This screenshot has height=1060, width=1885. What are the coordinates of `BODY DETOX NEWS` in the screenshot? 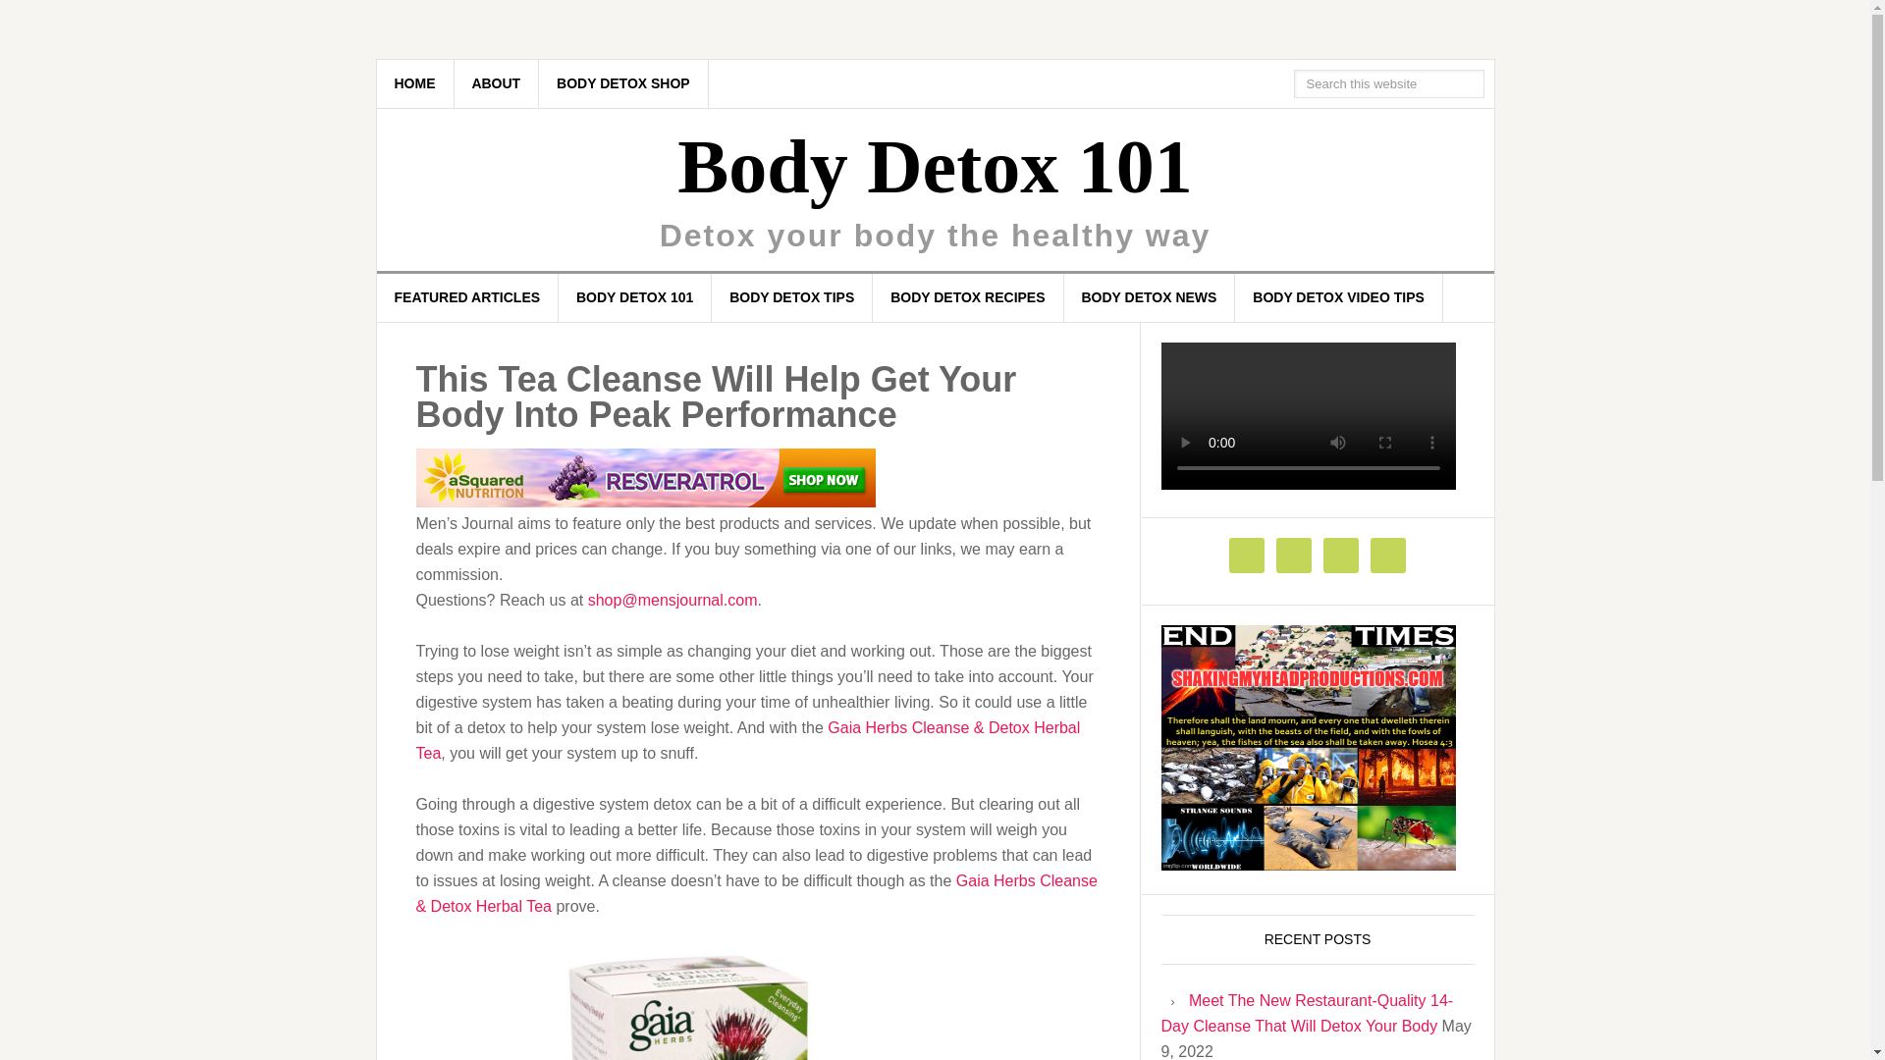 It's located at (1149, 297).